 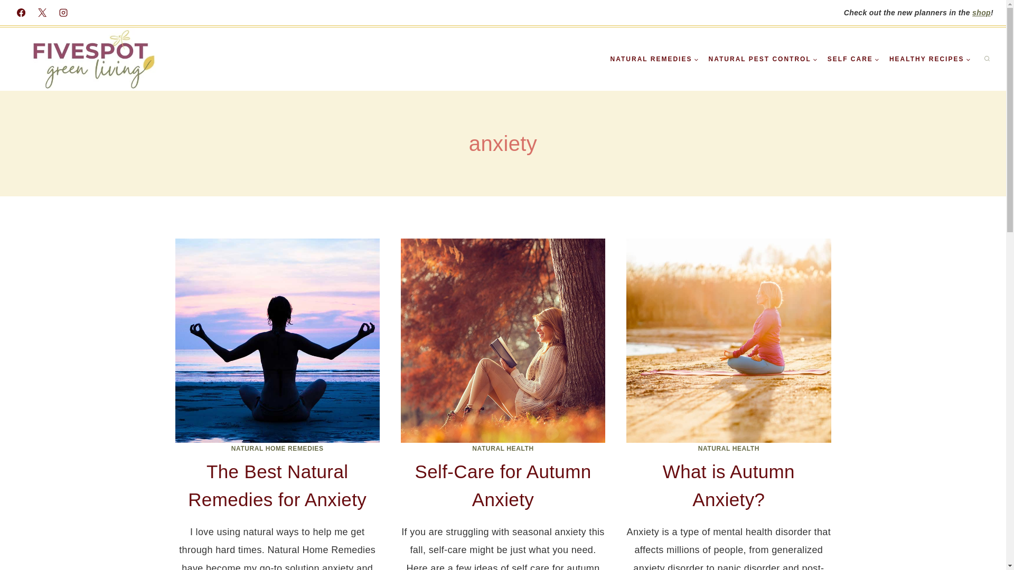 I want to click on NATURAL REMEDIES, so click(x=654, y=59).